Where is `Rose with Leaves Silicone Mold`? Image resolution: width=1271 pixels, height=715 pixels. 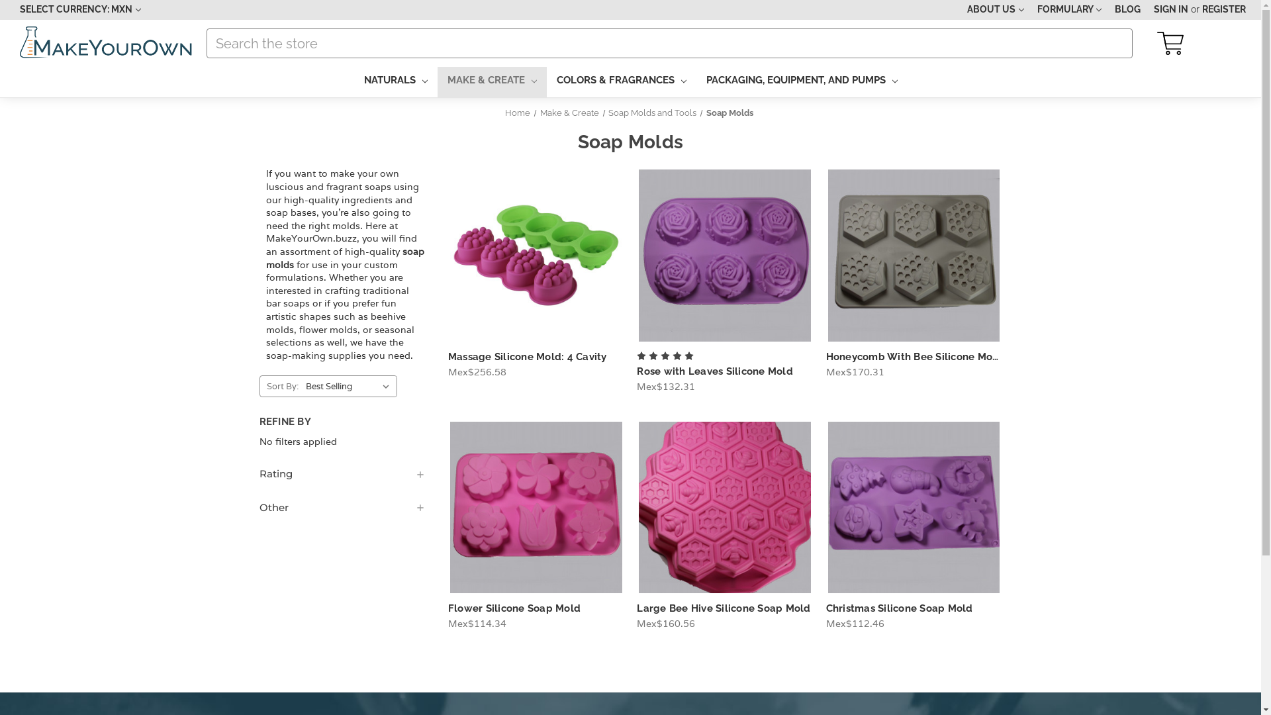 Rose with Leaves Silicone Mold is located at coordinates (715, 371).